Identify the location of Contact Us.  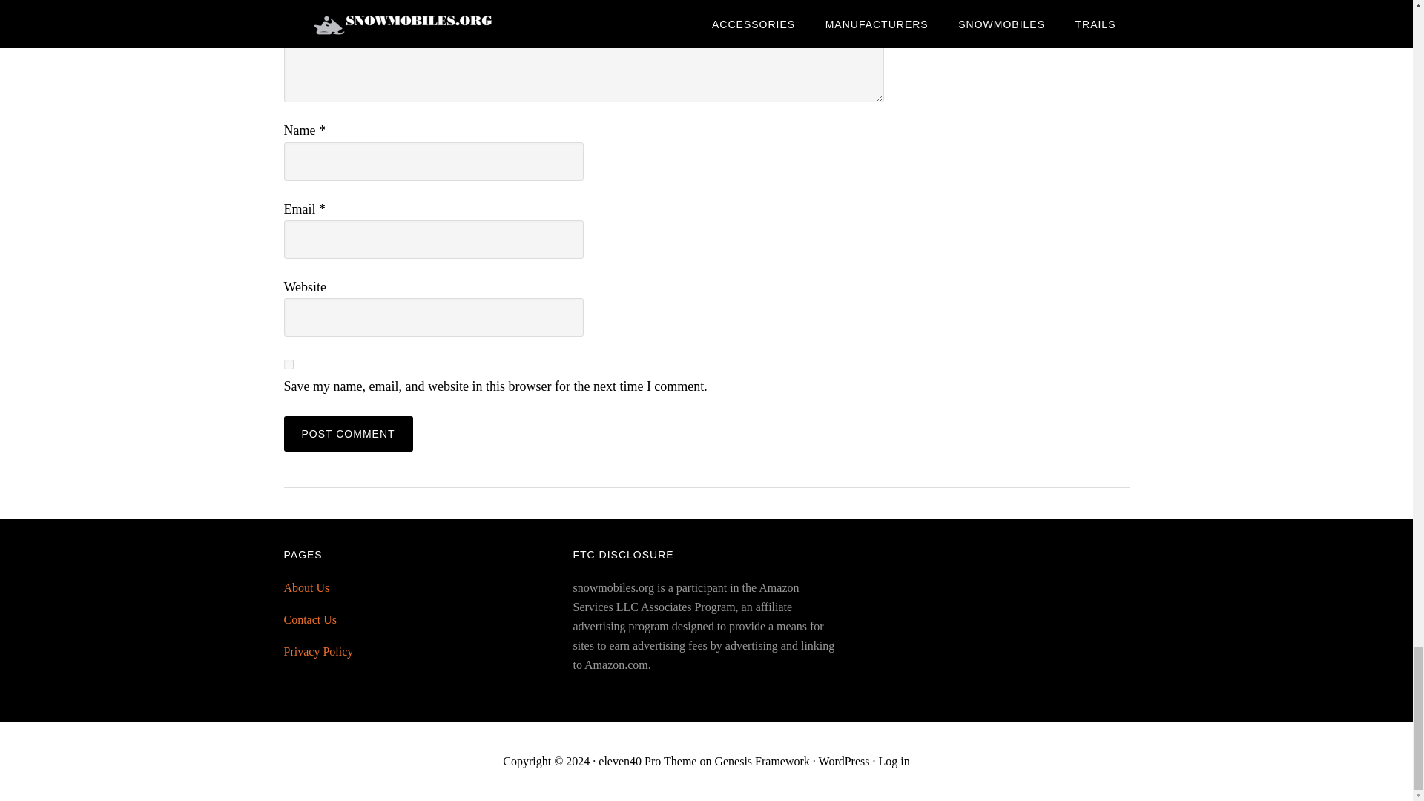
(310, 619).